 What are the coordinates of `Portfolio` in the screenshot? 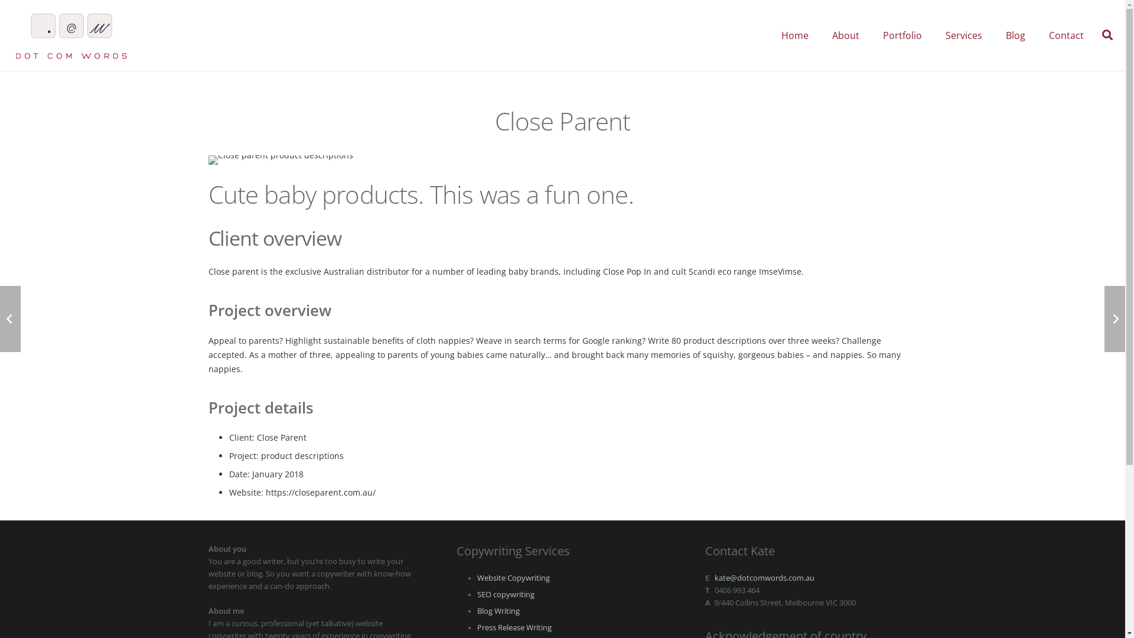 It's located at (902, 35).